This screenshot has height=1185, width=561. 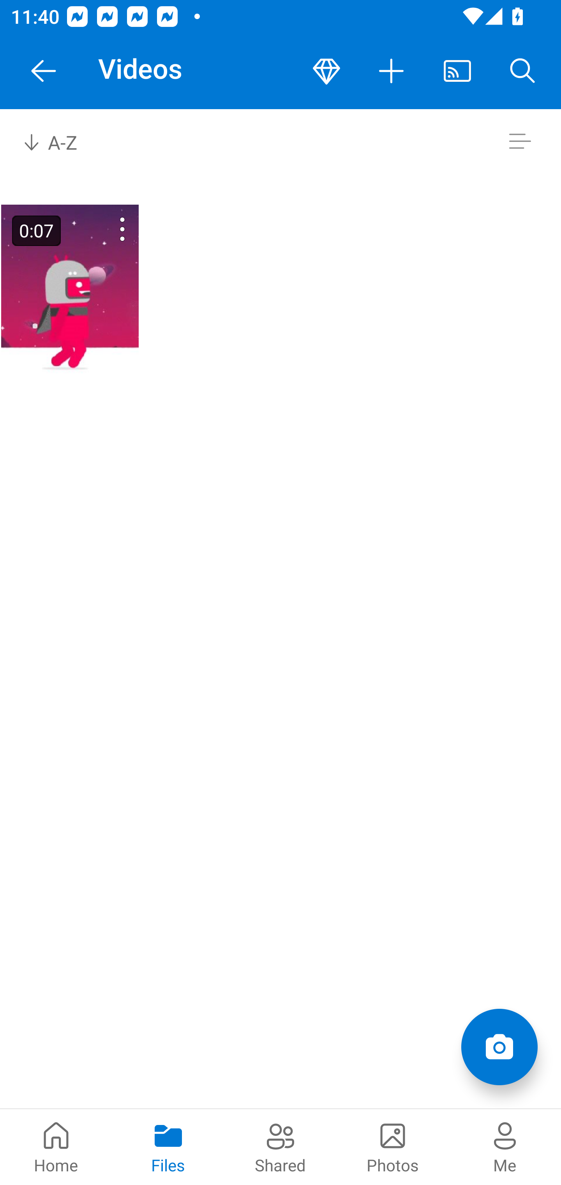 What do you see at coordinates (44, 71) in the screenshot?
I see `Navigate Up` at bounding box center [44, 71].